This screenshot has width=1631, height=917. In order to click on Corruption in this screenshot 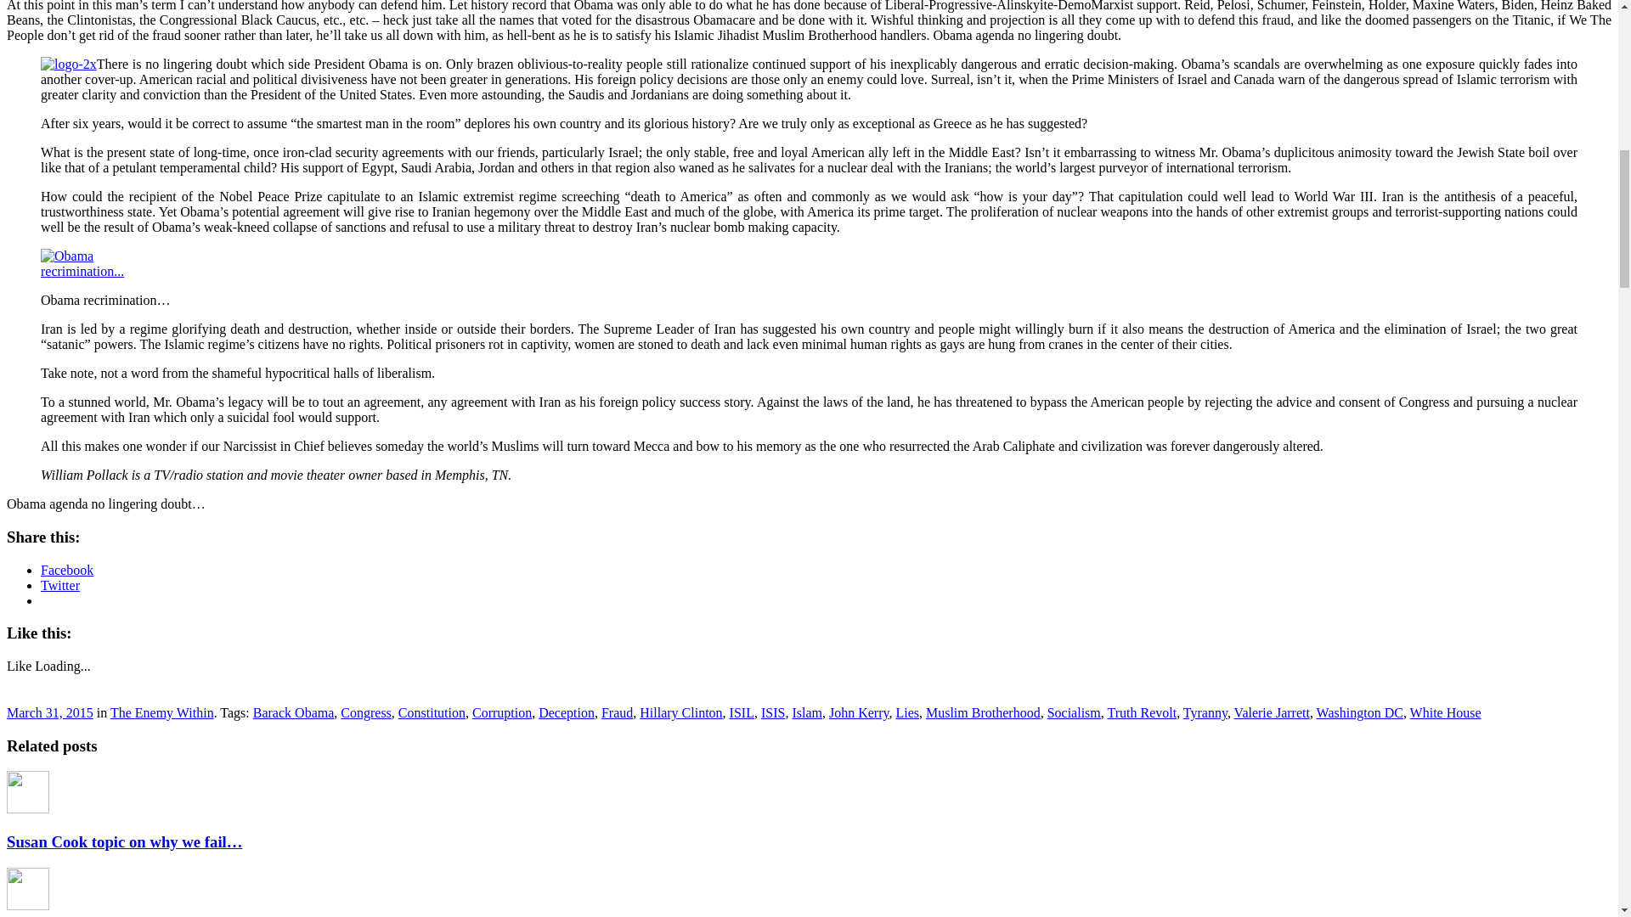, I will do `click(501, 712)`.